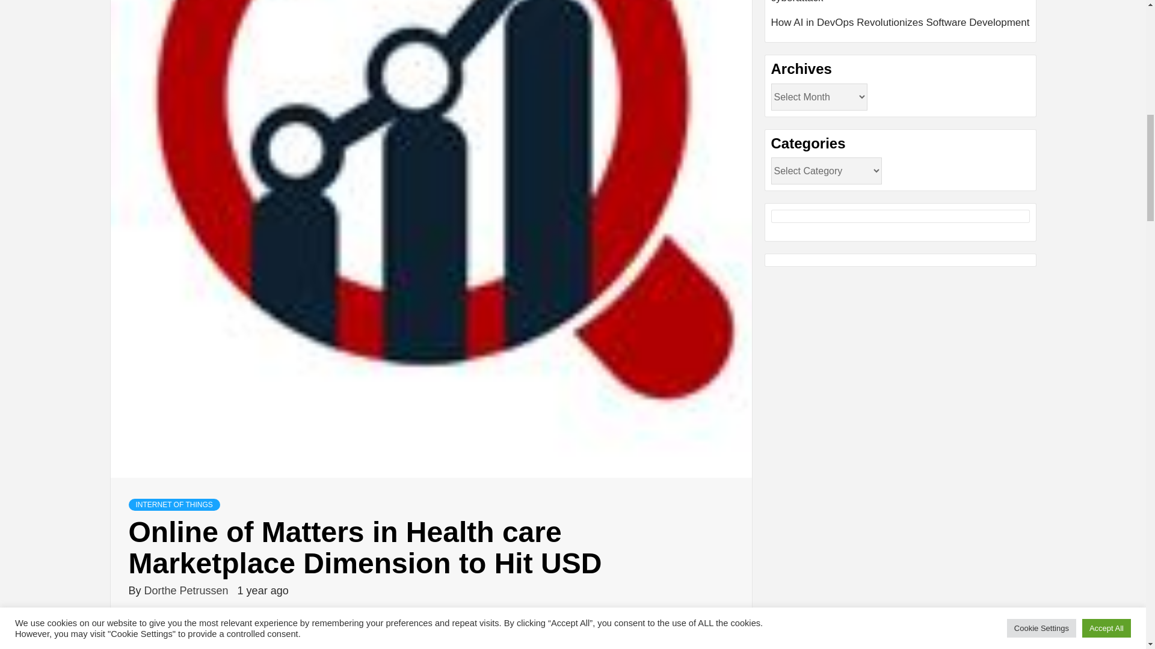 Image resolution: width=1155 pixels, height=649 pixels. What do you see at coordinates (901, 22) in the screenshot?
I see `How AI in DevOps Revolutionizes Software Development` at bounding box center [901, 22].